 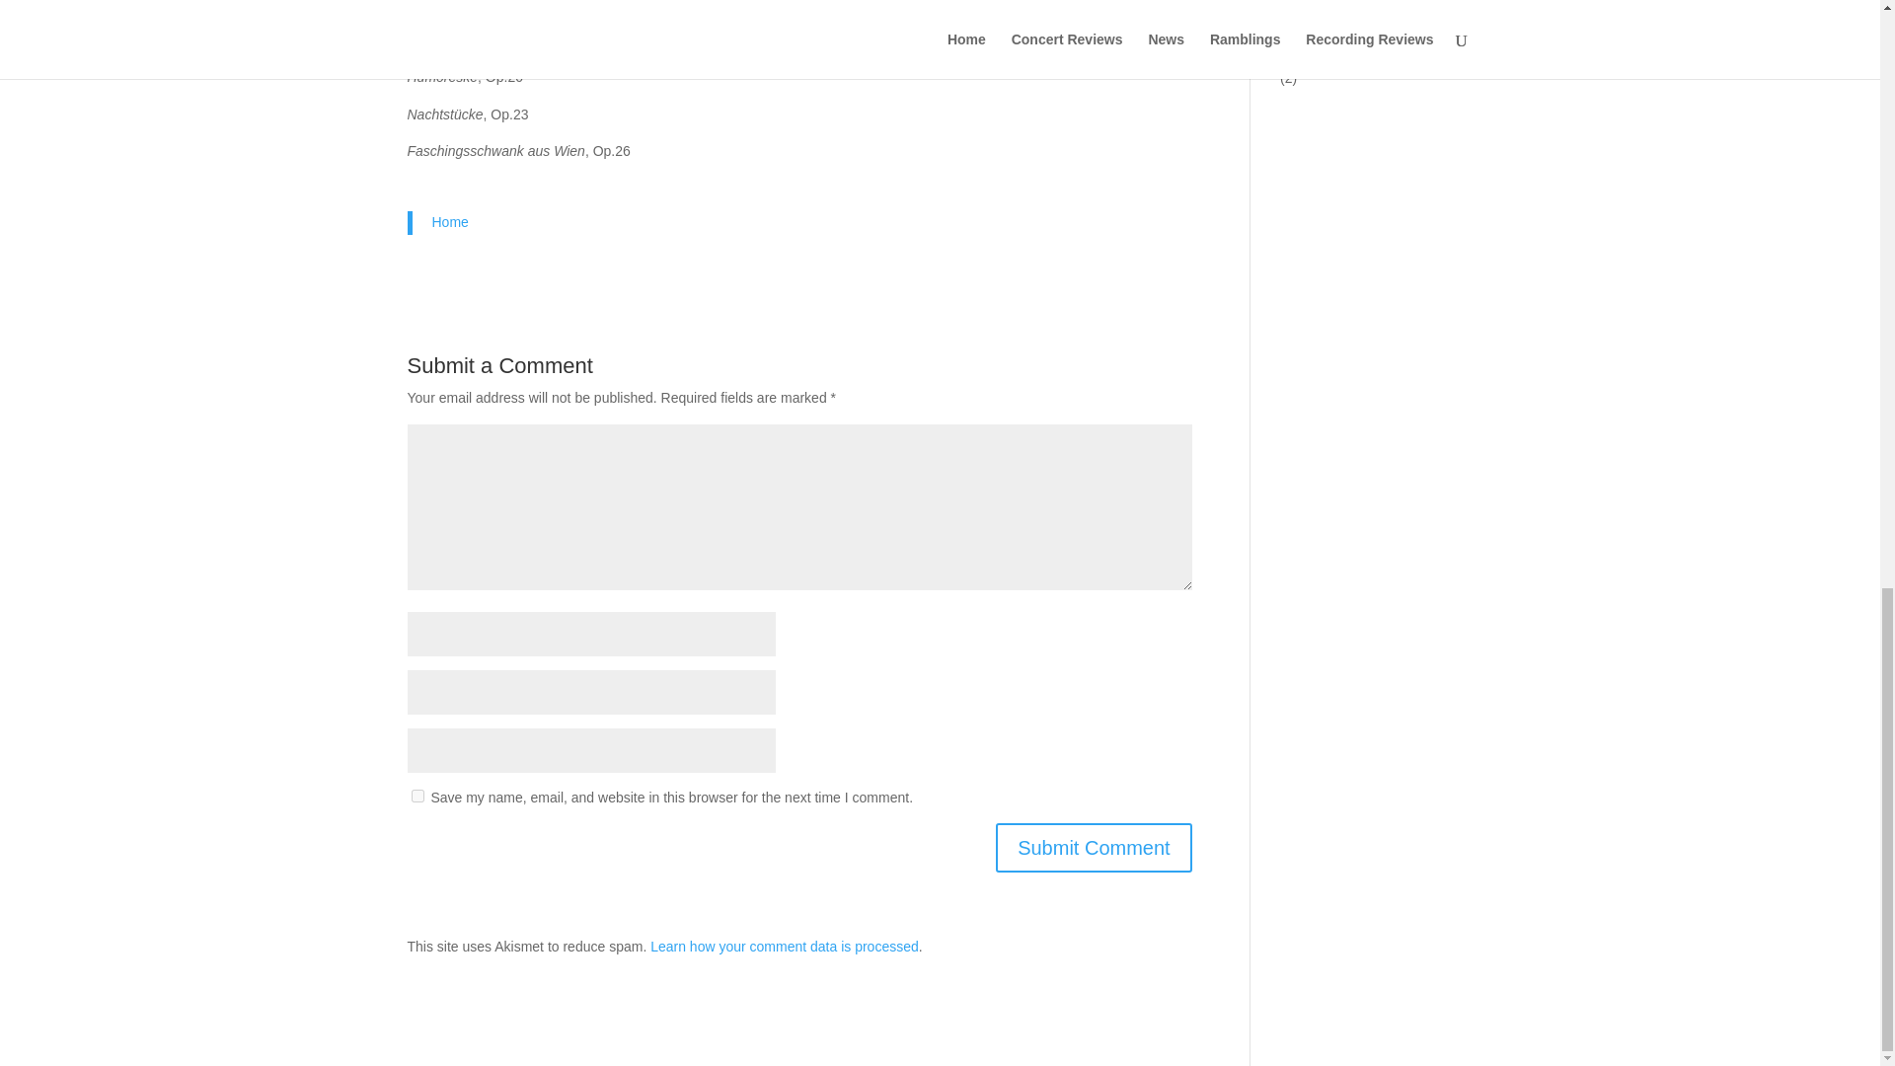 I want to click on Learn how your comment data is processed, so click(x=784, y=946).